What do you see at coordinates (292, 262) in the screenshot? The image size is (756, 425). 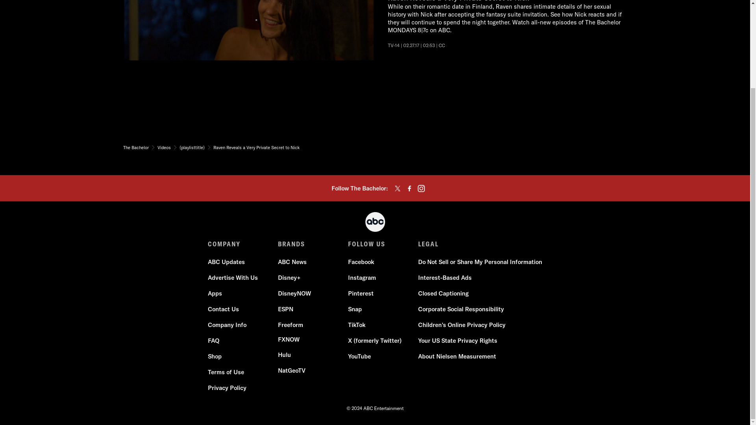 I see `ABC News` at bounding box center [292, 262].